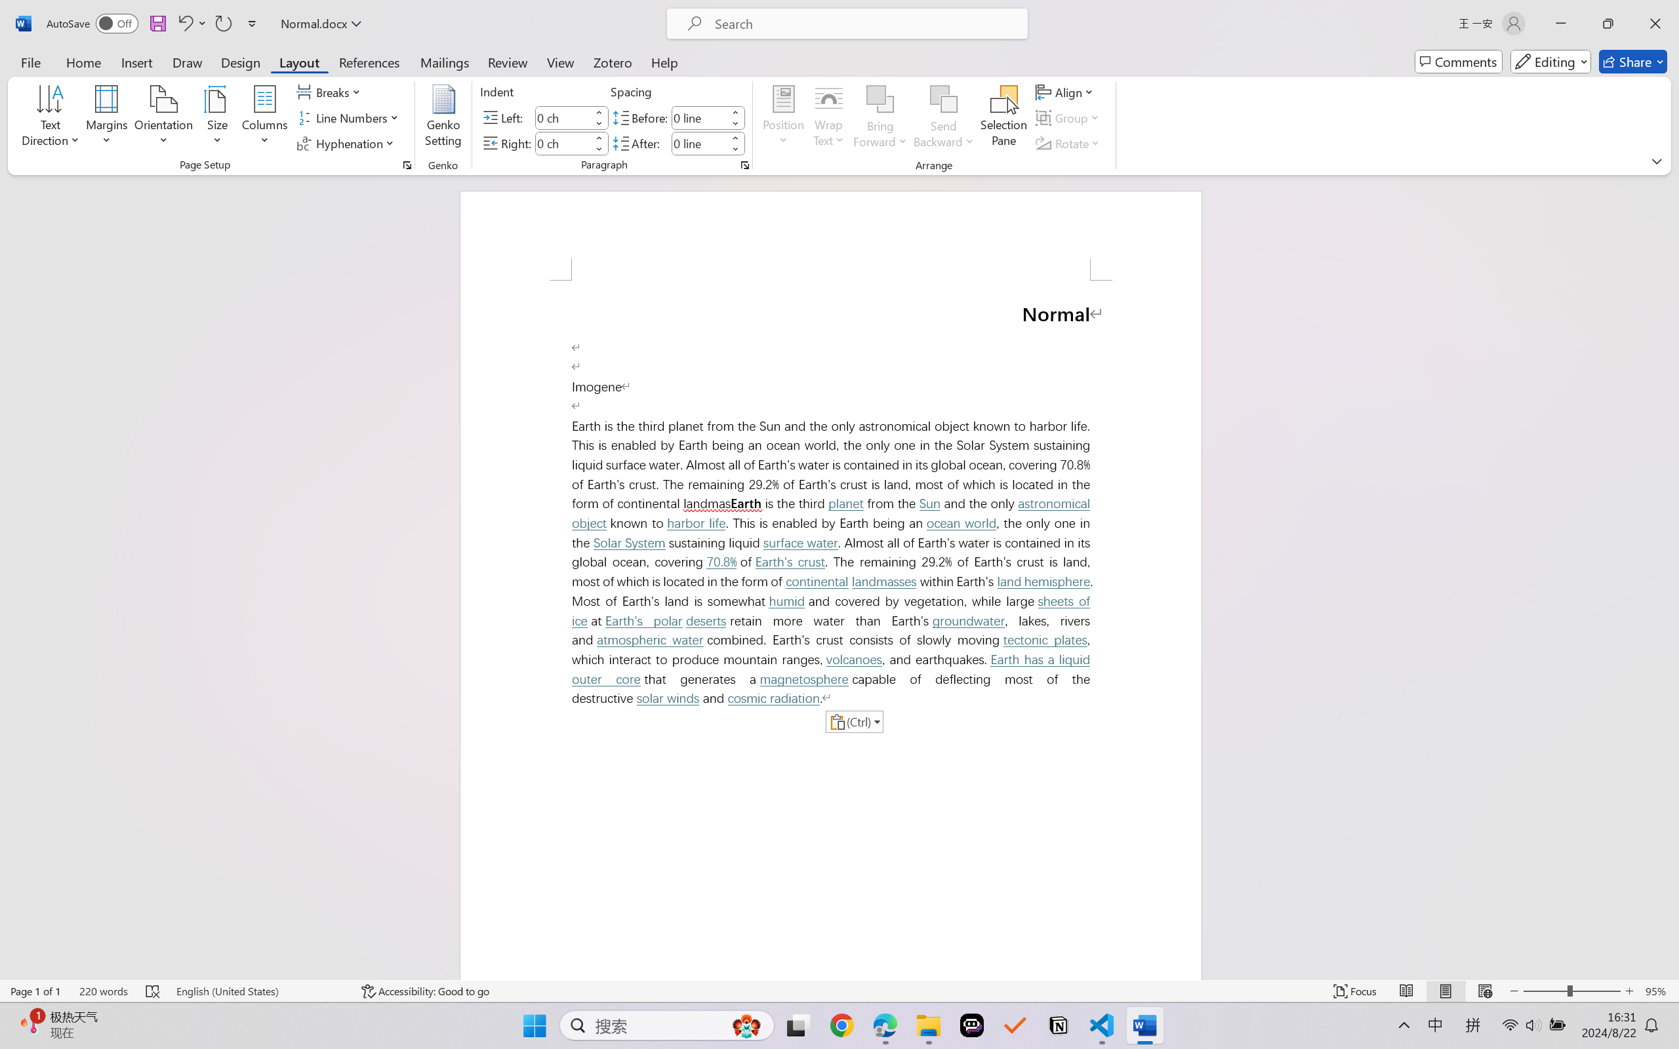 Image resolution: width=1679 pixels, height=1049 pixels. Describe the element at coordinates (817, 581) in the screenshot. I see `continental` at that location.